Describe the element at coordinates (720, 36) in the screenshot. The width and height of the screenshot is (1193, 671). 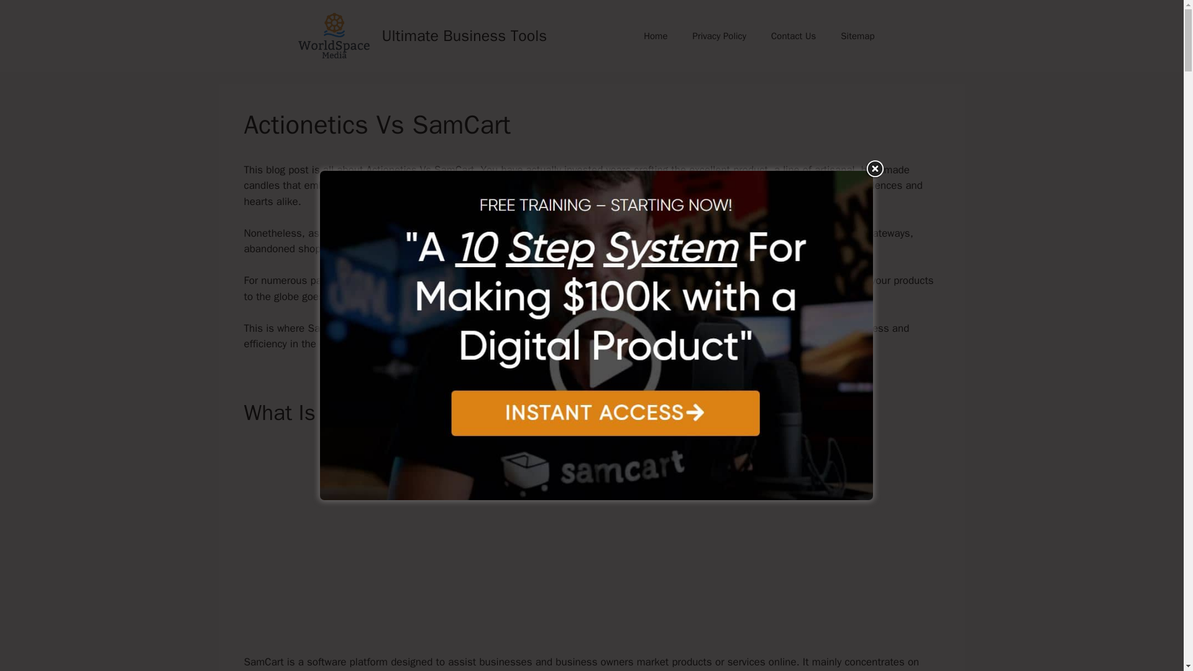
I see `Privacy Policy` at that location.